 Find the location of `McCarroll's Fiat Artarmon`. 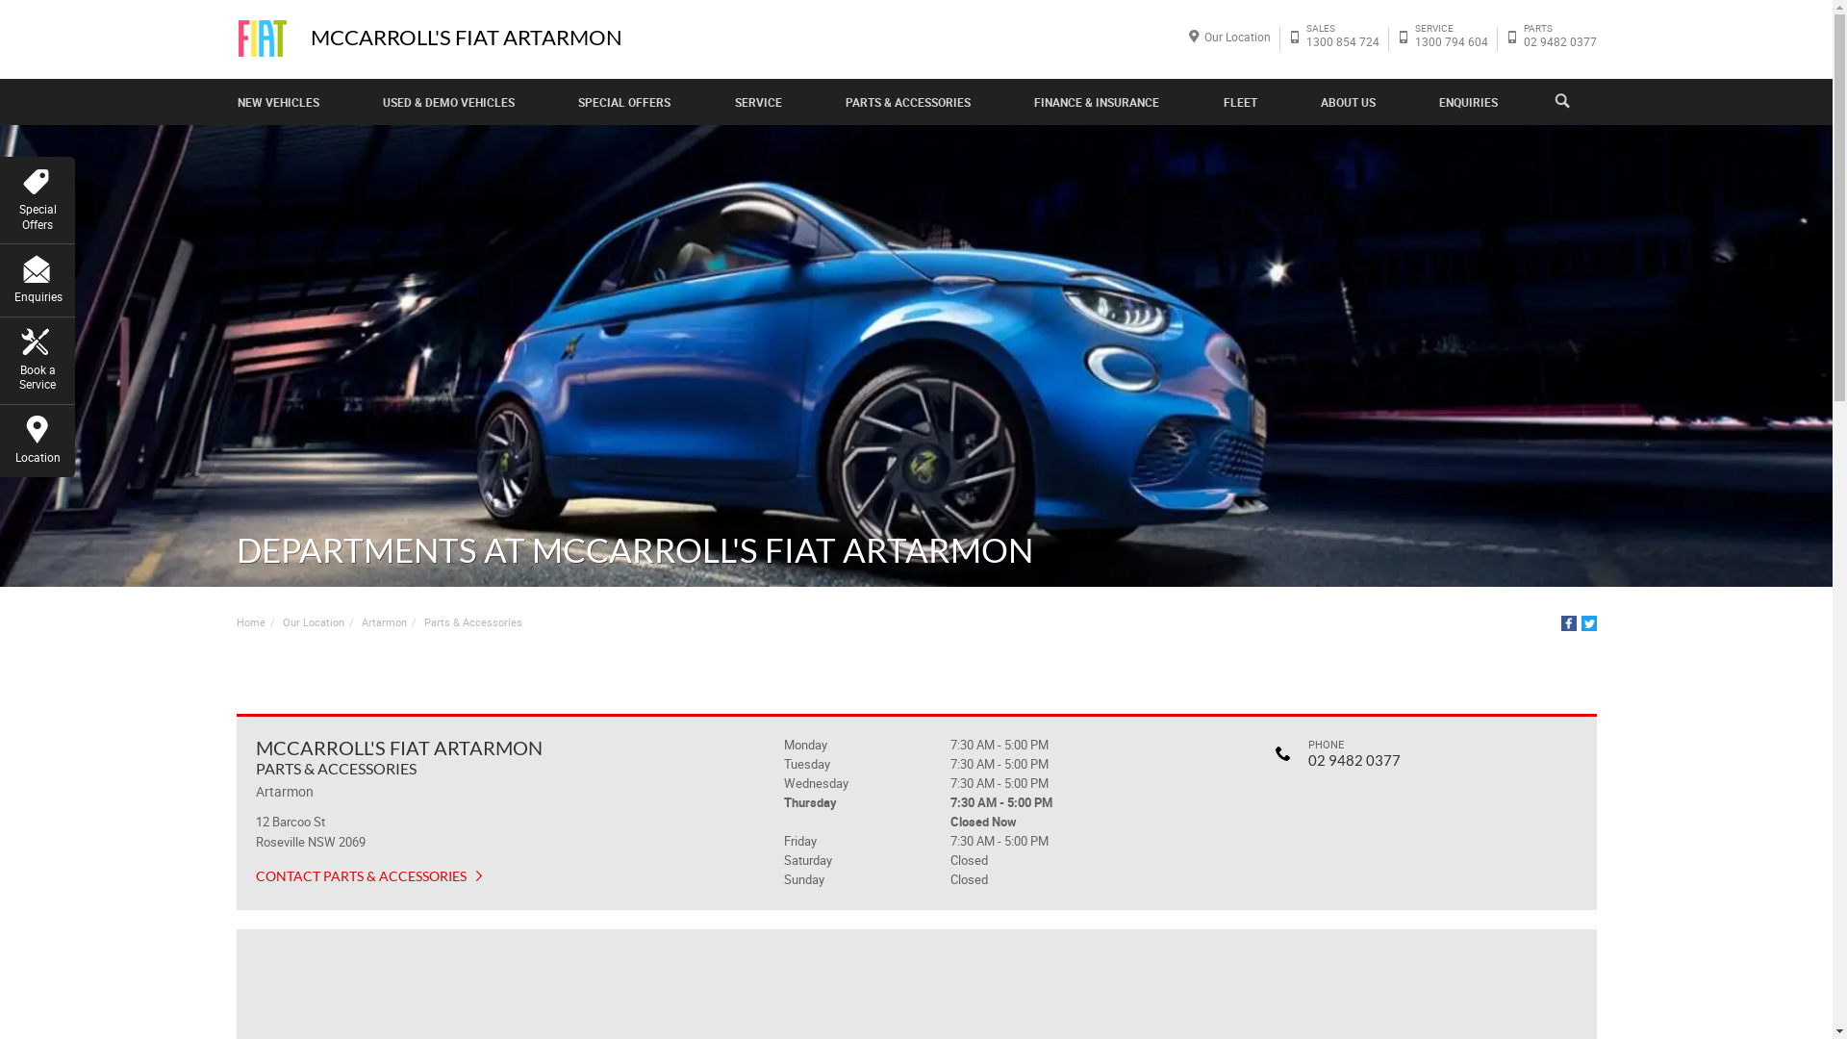

McCarroll's Fiat Artarmon is located at coordinates (263, 38).